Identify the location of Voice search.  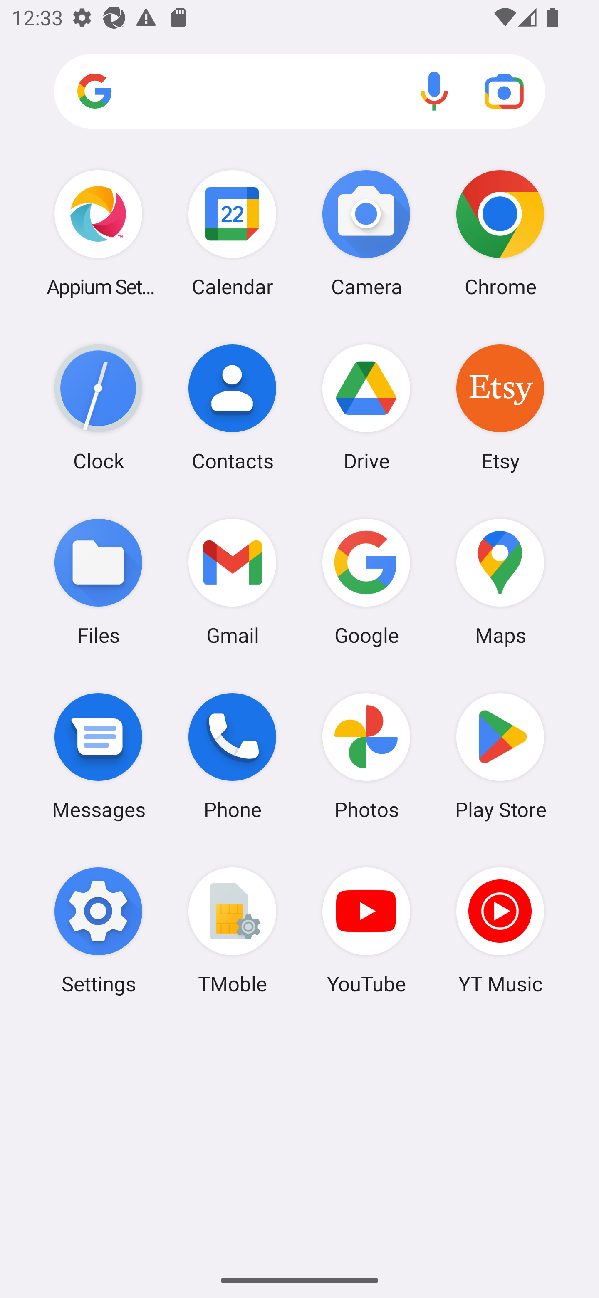
(434, 91).